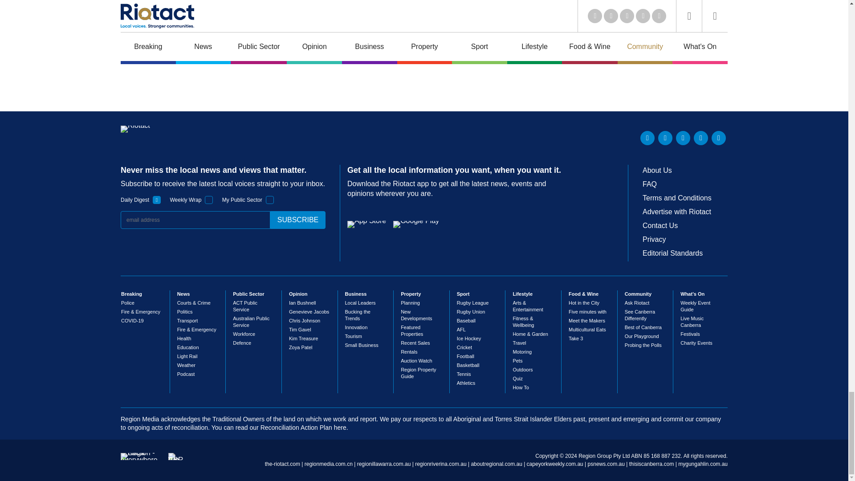  Describe the element at coordinates (270, 200) in the screenshot. I see `1` at that location.